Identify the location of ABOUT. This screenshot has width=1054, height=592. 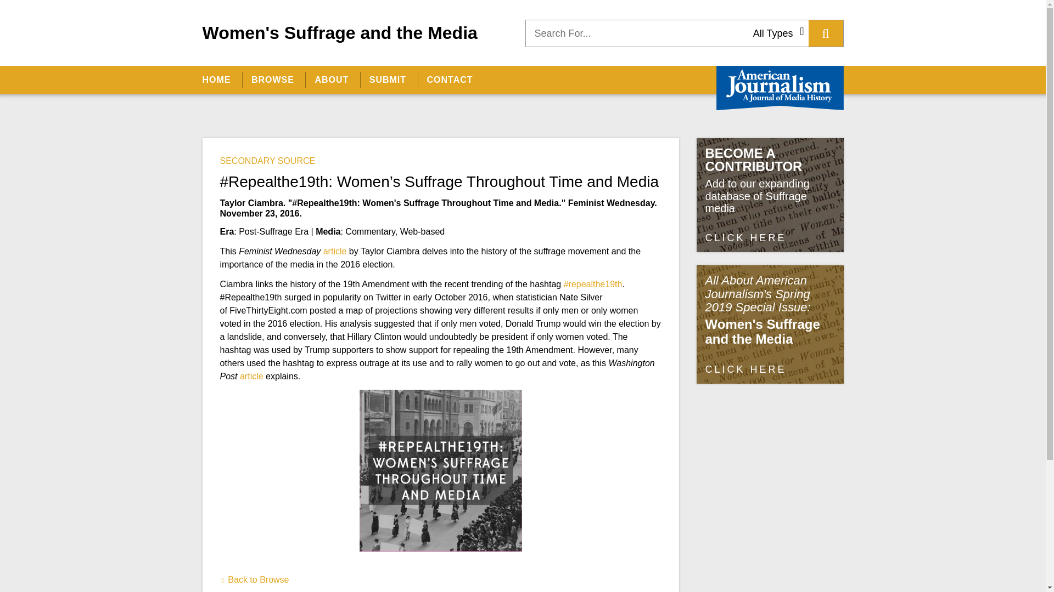
(331, 79).